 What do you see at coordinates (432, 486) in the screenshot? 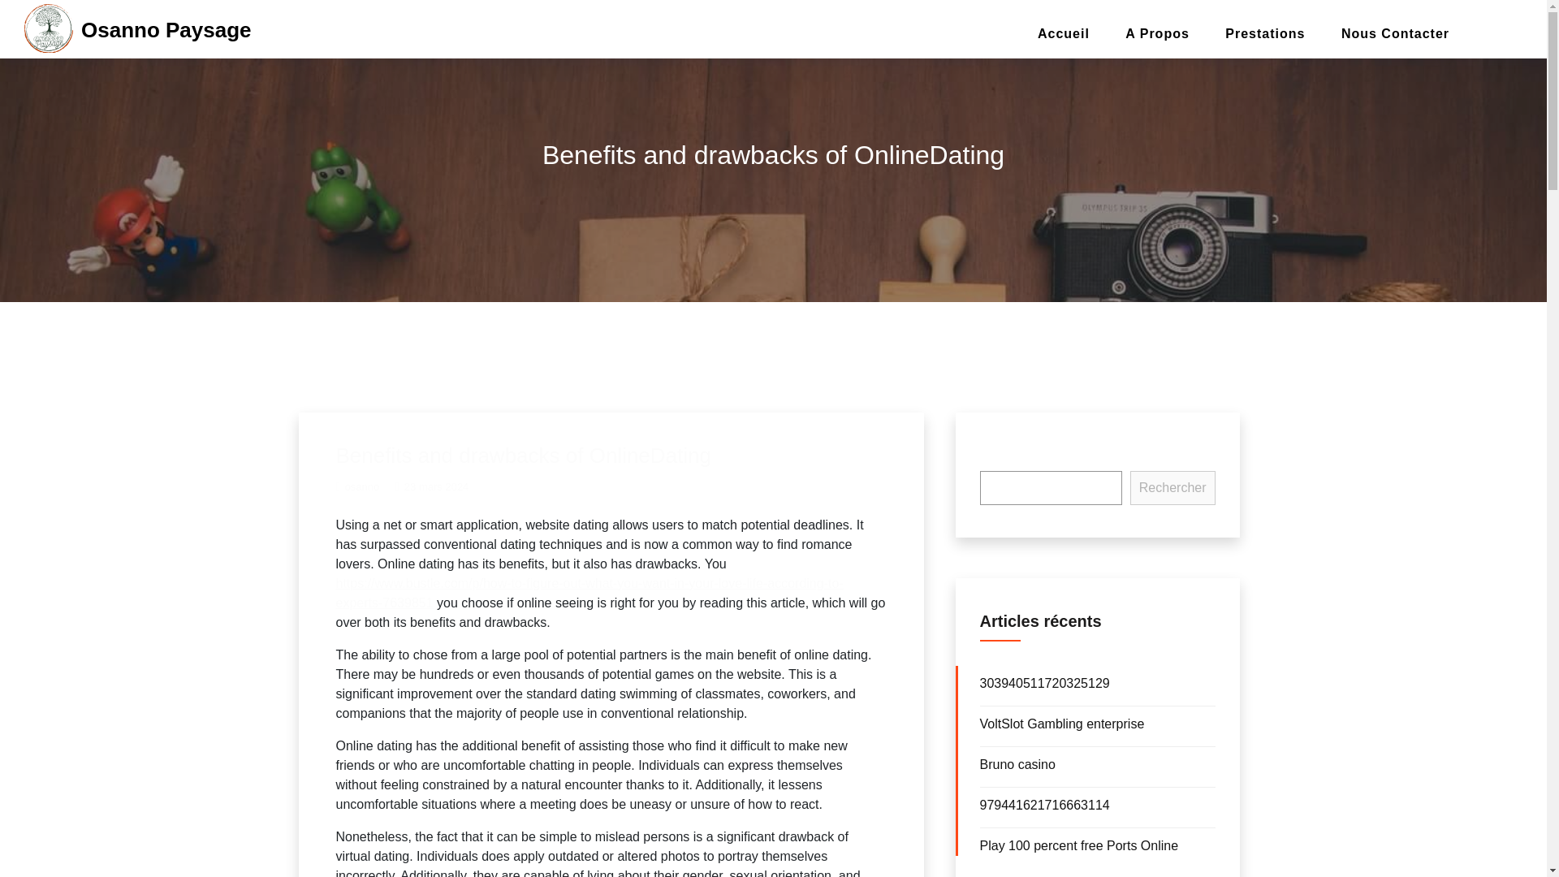
I see `23 mars 2024` at bounding box center [432, 486].